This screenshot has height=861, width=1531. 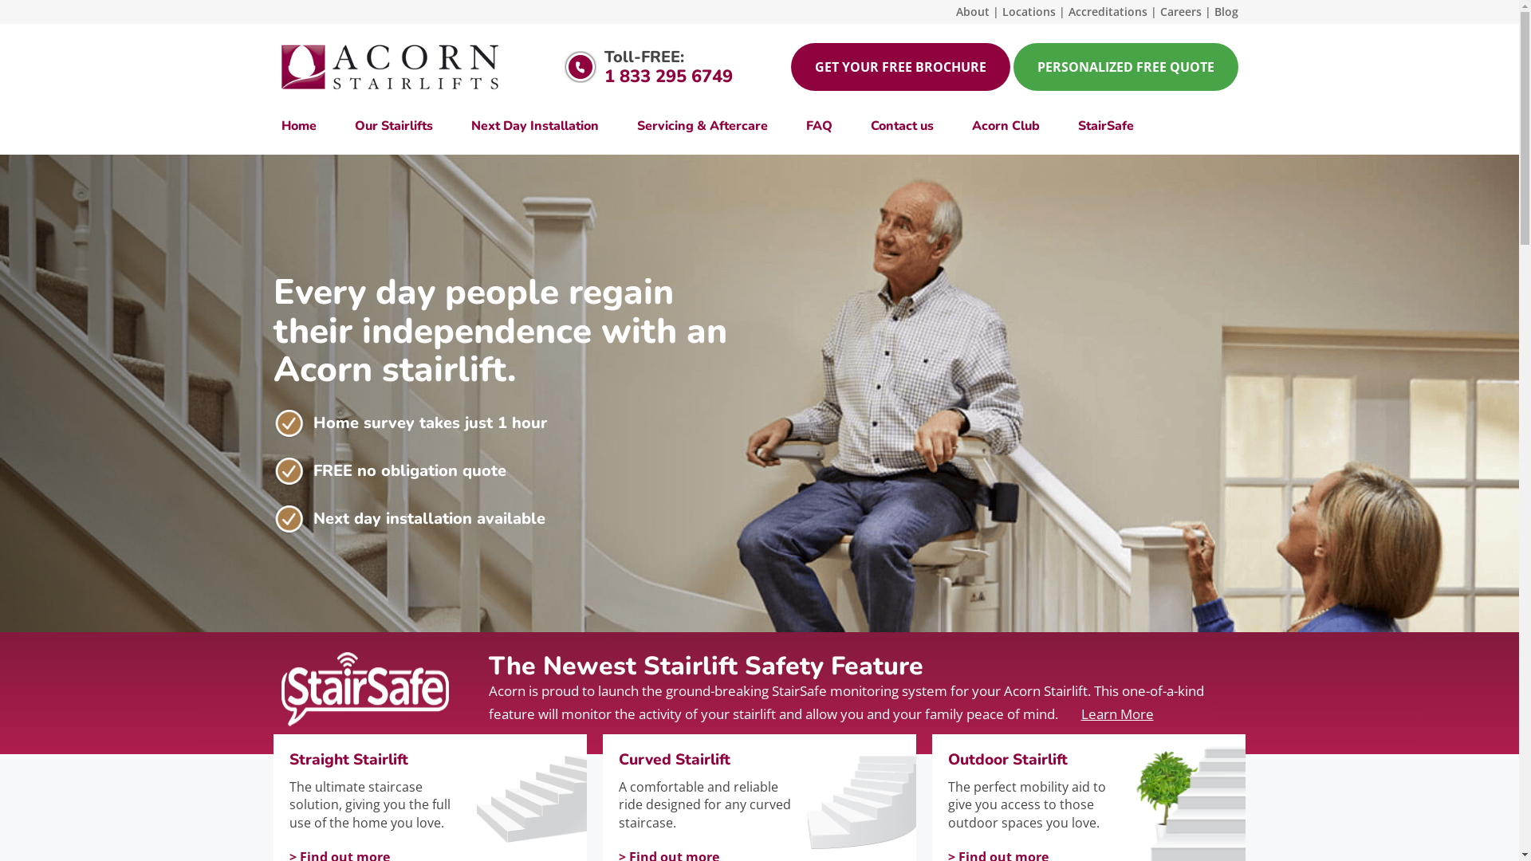 I want to click on Acorn Stairlifts, so click(x=391, y=67).